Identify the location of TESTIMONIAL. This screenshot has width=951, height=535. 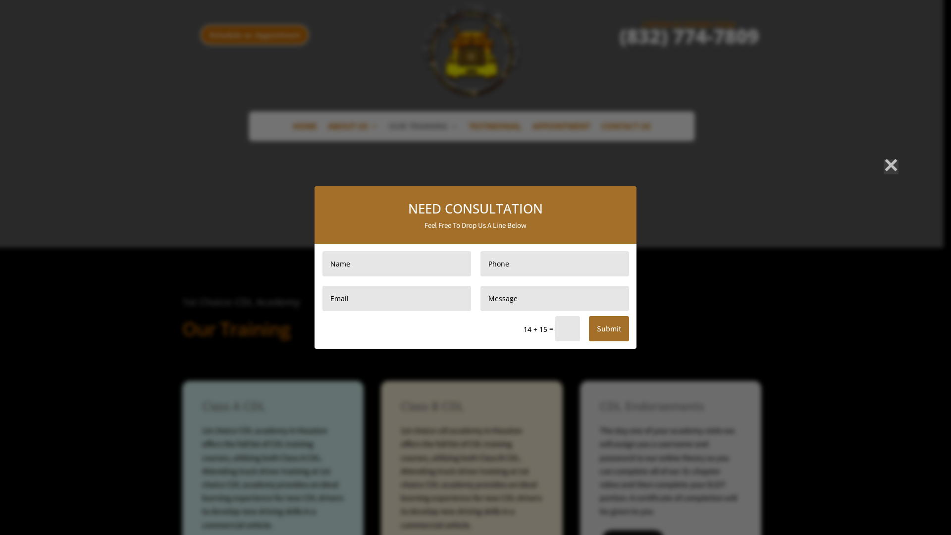
(495, 131).